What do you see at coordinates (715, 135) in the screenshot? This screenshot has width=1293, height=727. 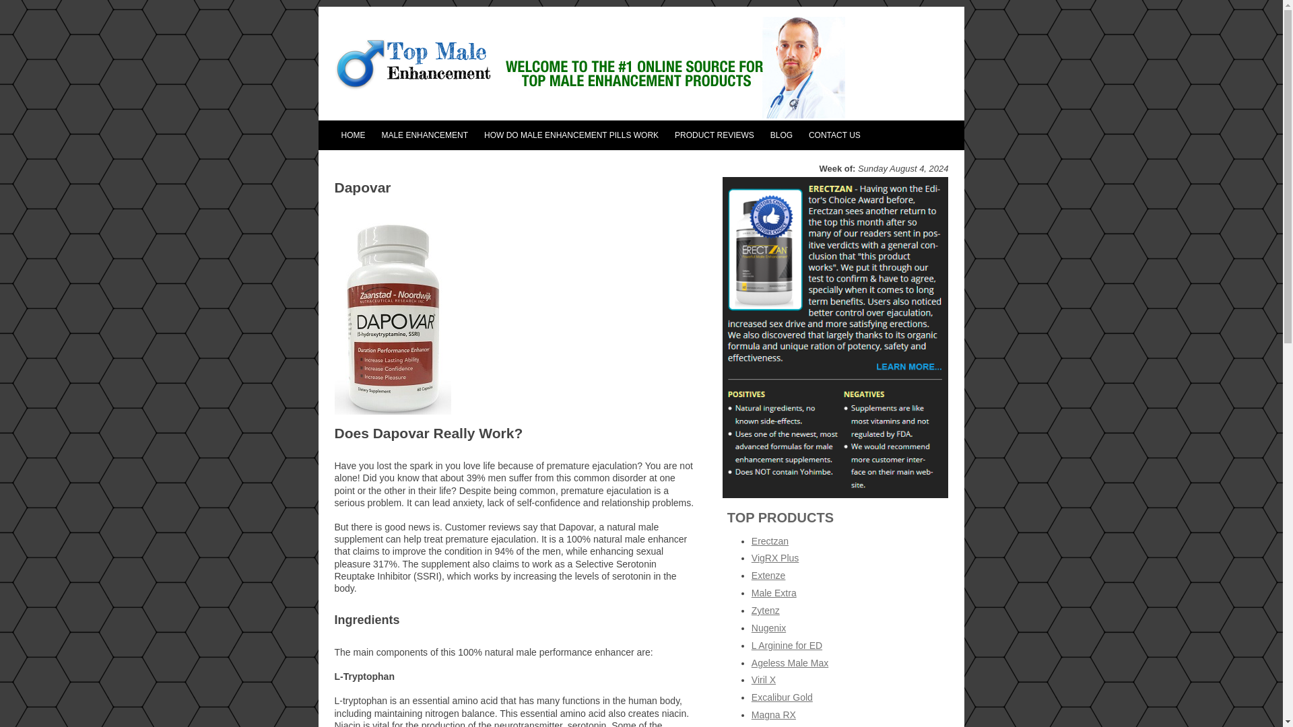 I see `PRODUCT REVIEWS` at bounding box center [715, 135].